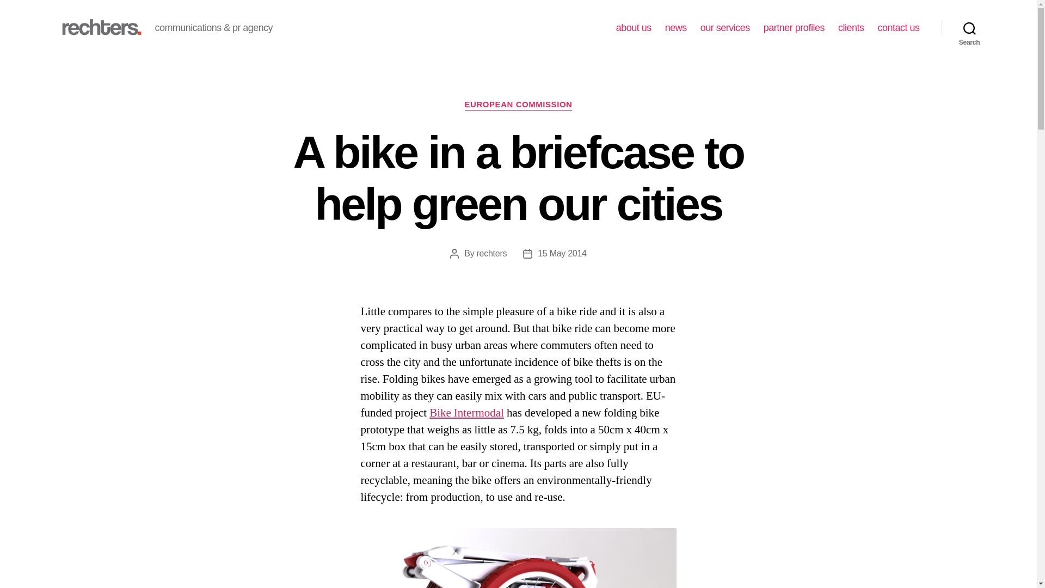 The width and height of the screenshot is (1045, 588). What do you see at coordinates (851, 28) in the screenshot?
I see `clients` at bounding box center [851, 28].